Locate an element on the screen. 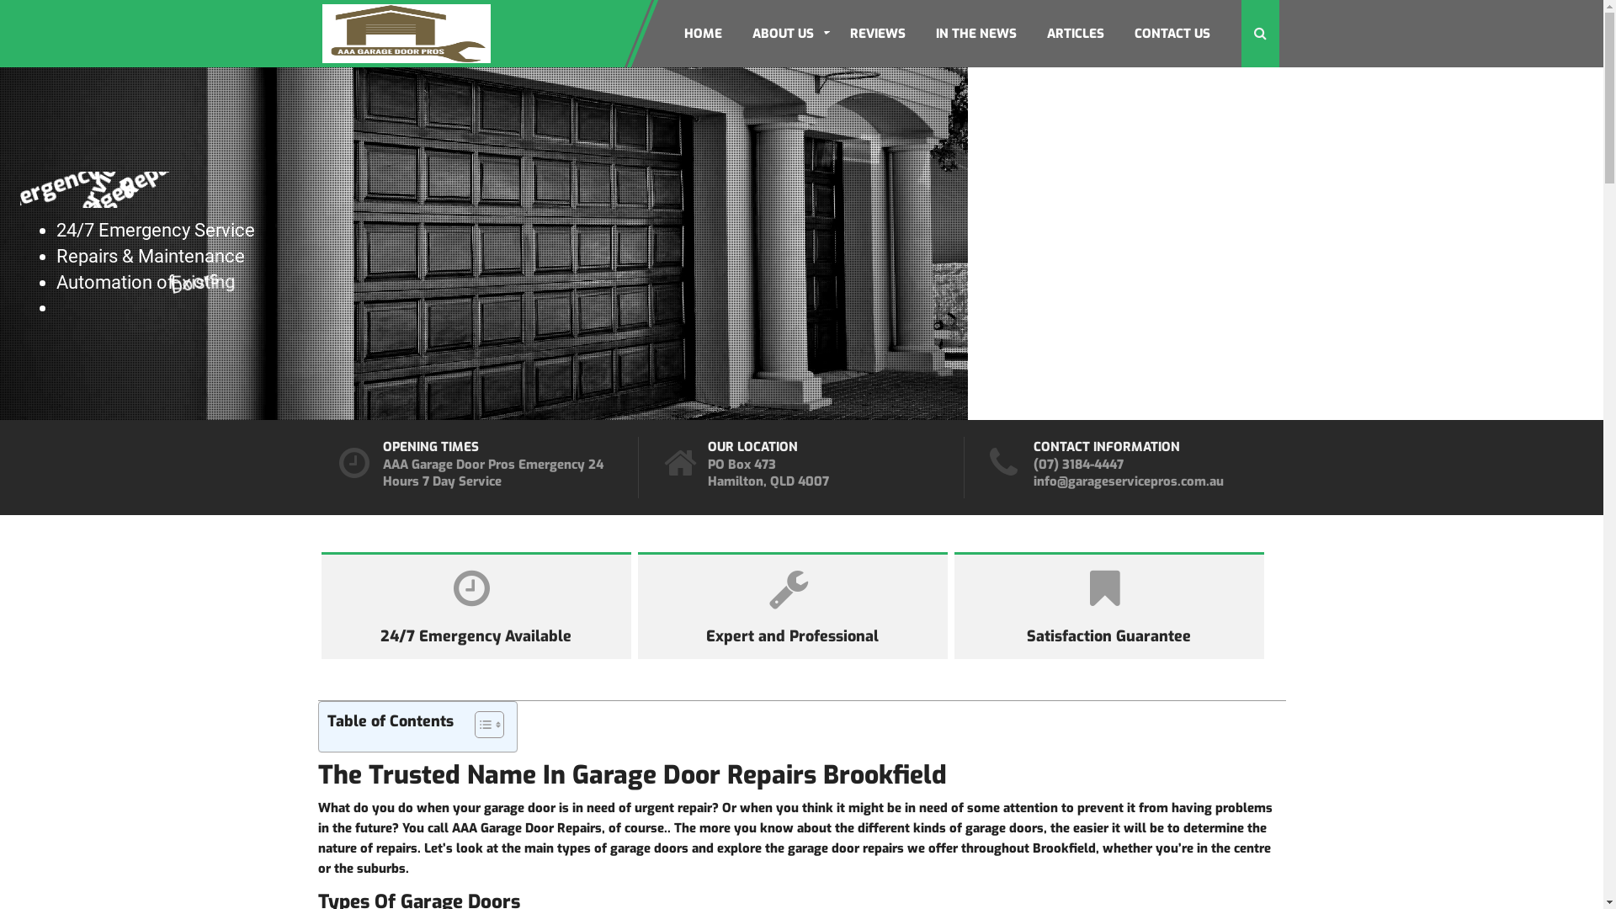 The height and width of the screenshot is (909, 1616). HOME is located at coordinates (704, 34).